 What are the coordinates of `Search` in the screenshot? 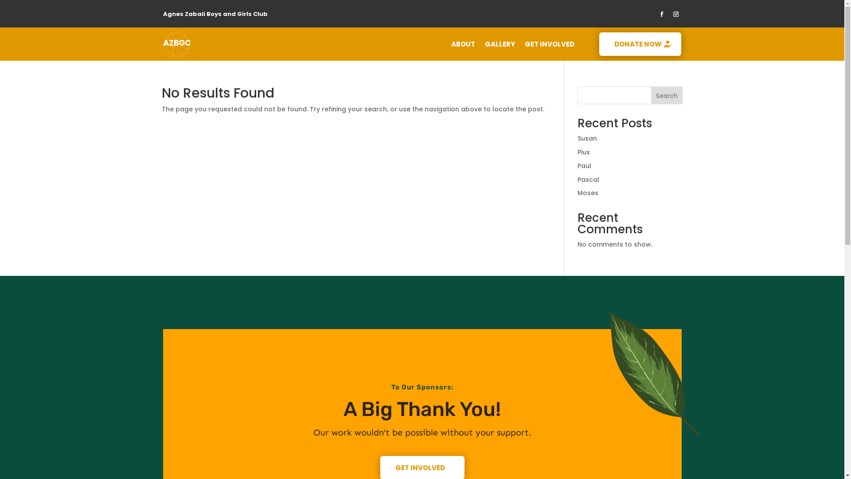 It's located at (667, 95).